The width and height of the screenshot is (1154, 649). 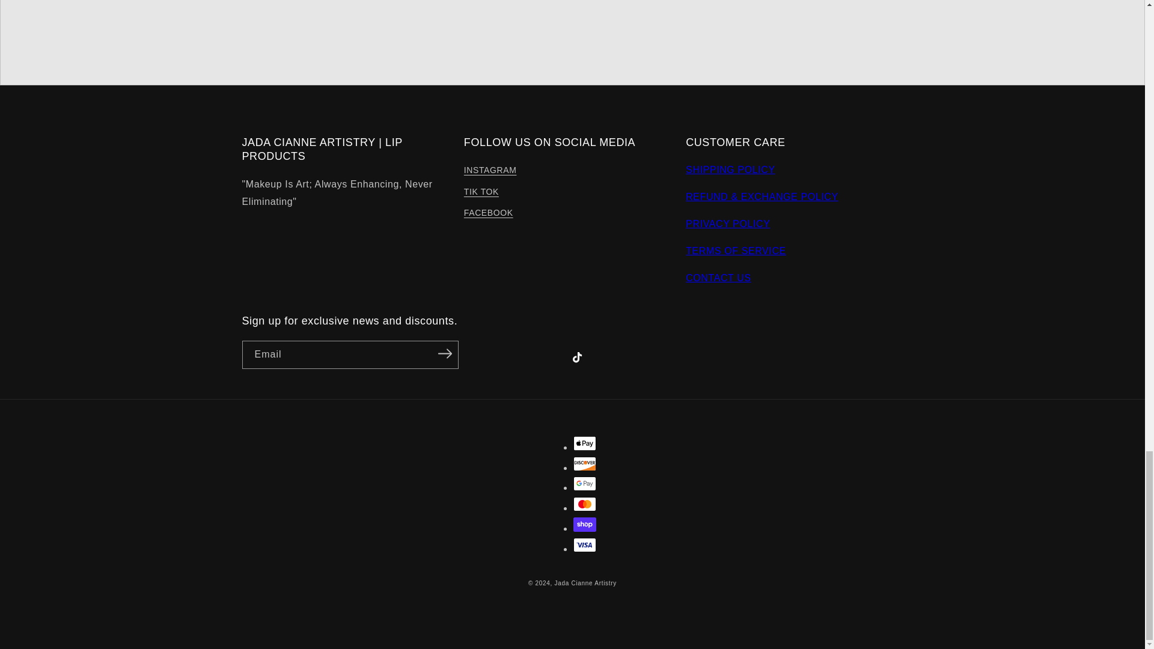 I want to click on Contact Information, so click(x=718, y=278).